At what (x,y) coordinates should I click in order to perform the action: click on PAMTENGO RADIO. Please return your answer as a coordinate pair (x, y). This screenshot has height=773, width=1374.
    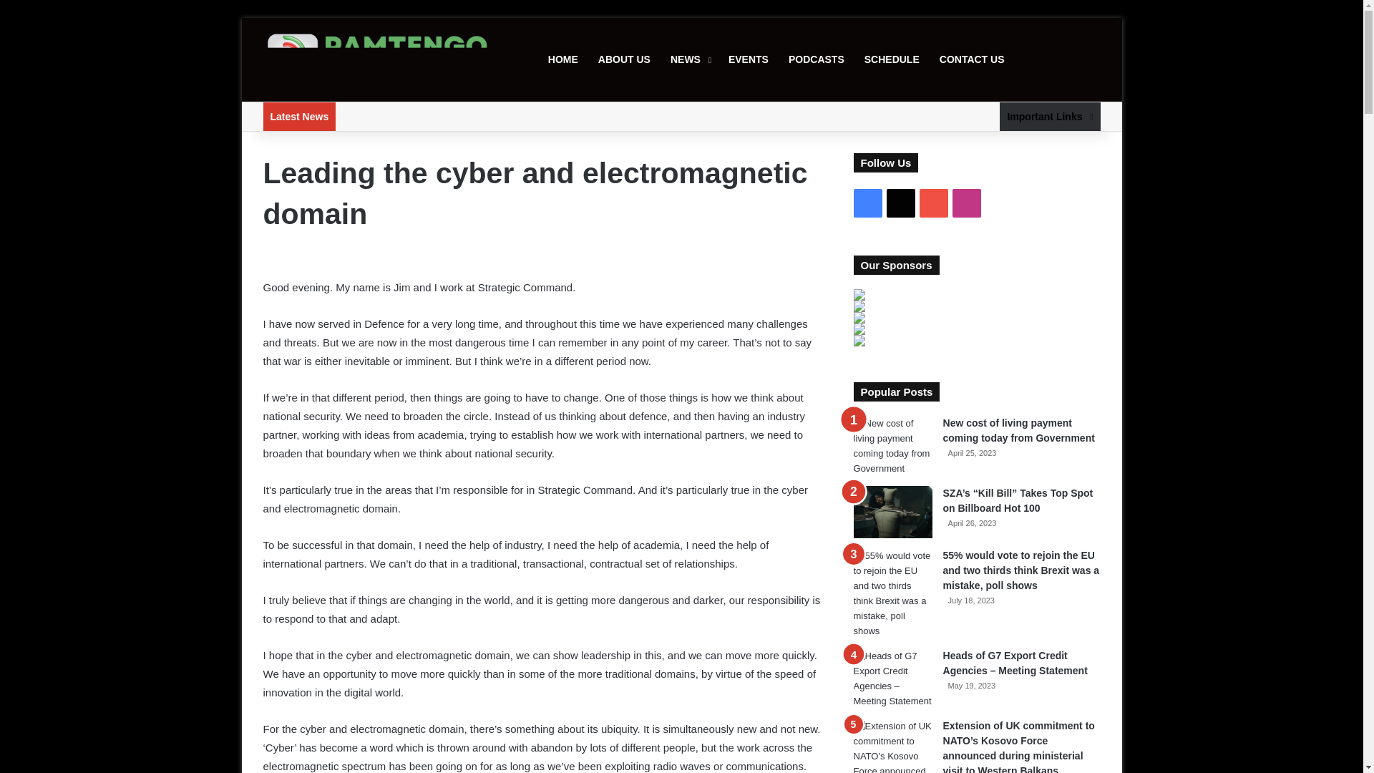
    Looking at the image, I should click on (378, 60).